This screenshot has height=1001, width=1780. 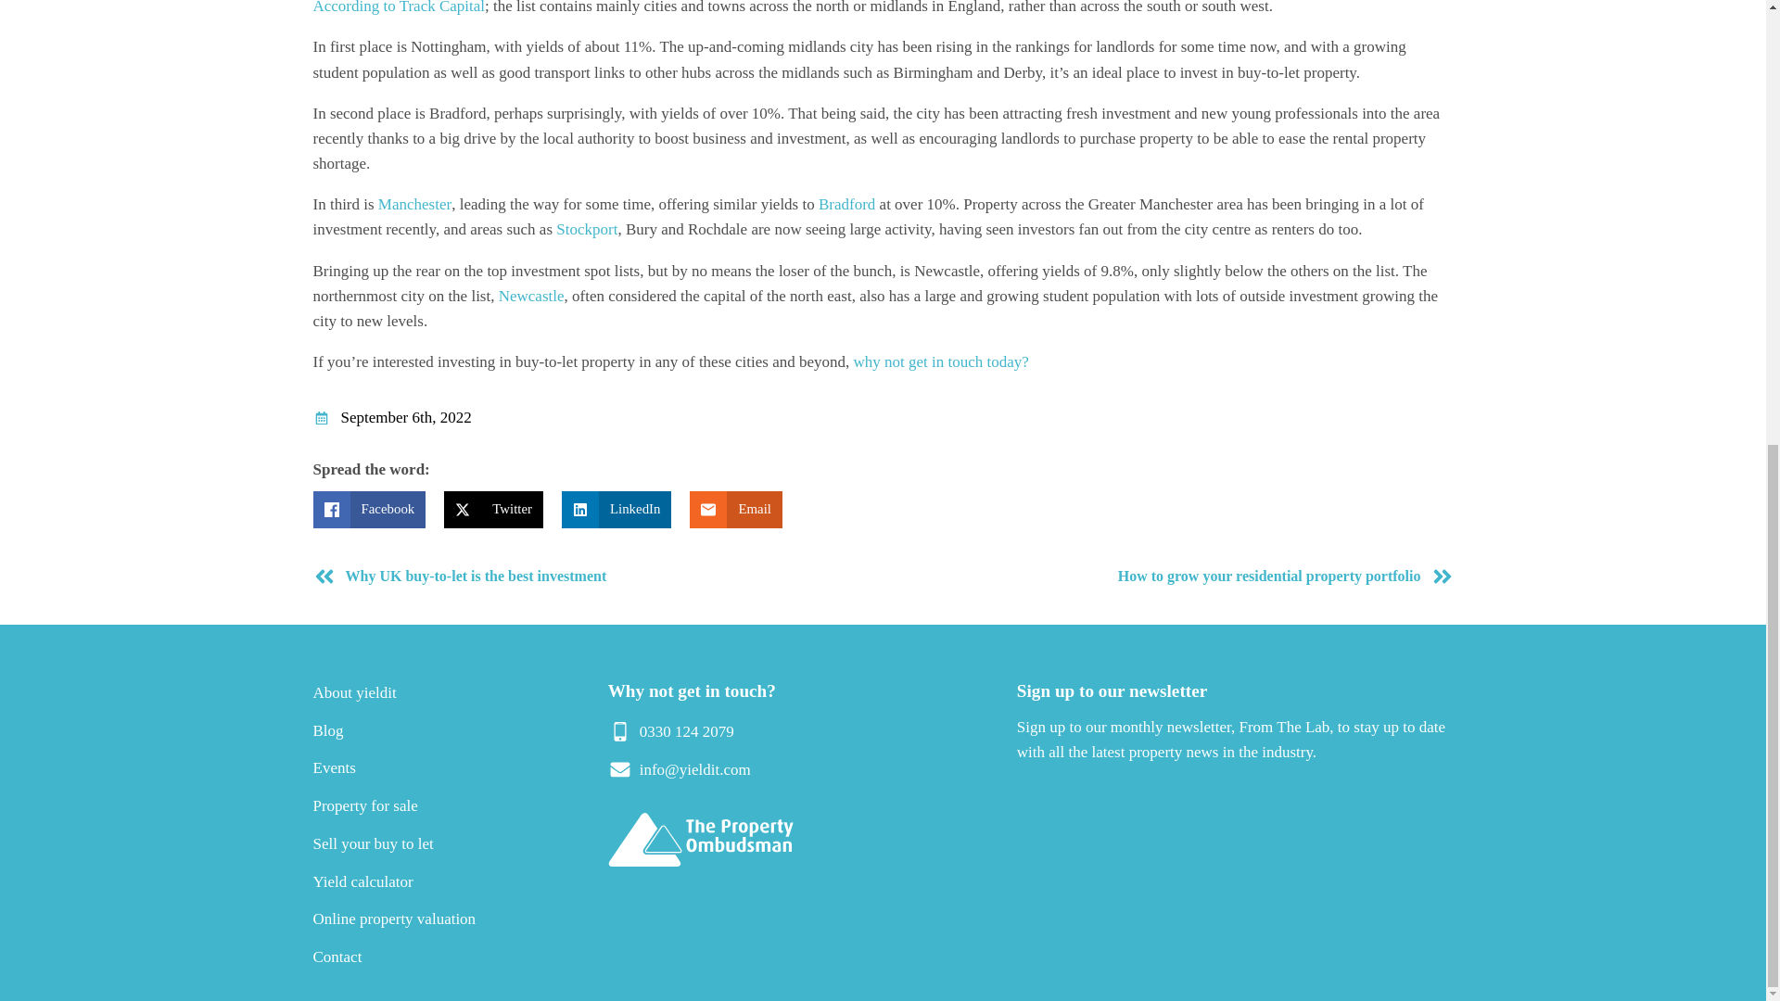 What do you see at coordinates (373, 843) in the screenshot?
I see `Sell your buy to let` at bounding box center [373, 843].